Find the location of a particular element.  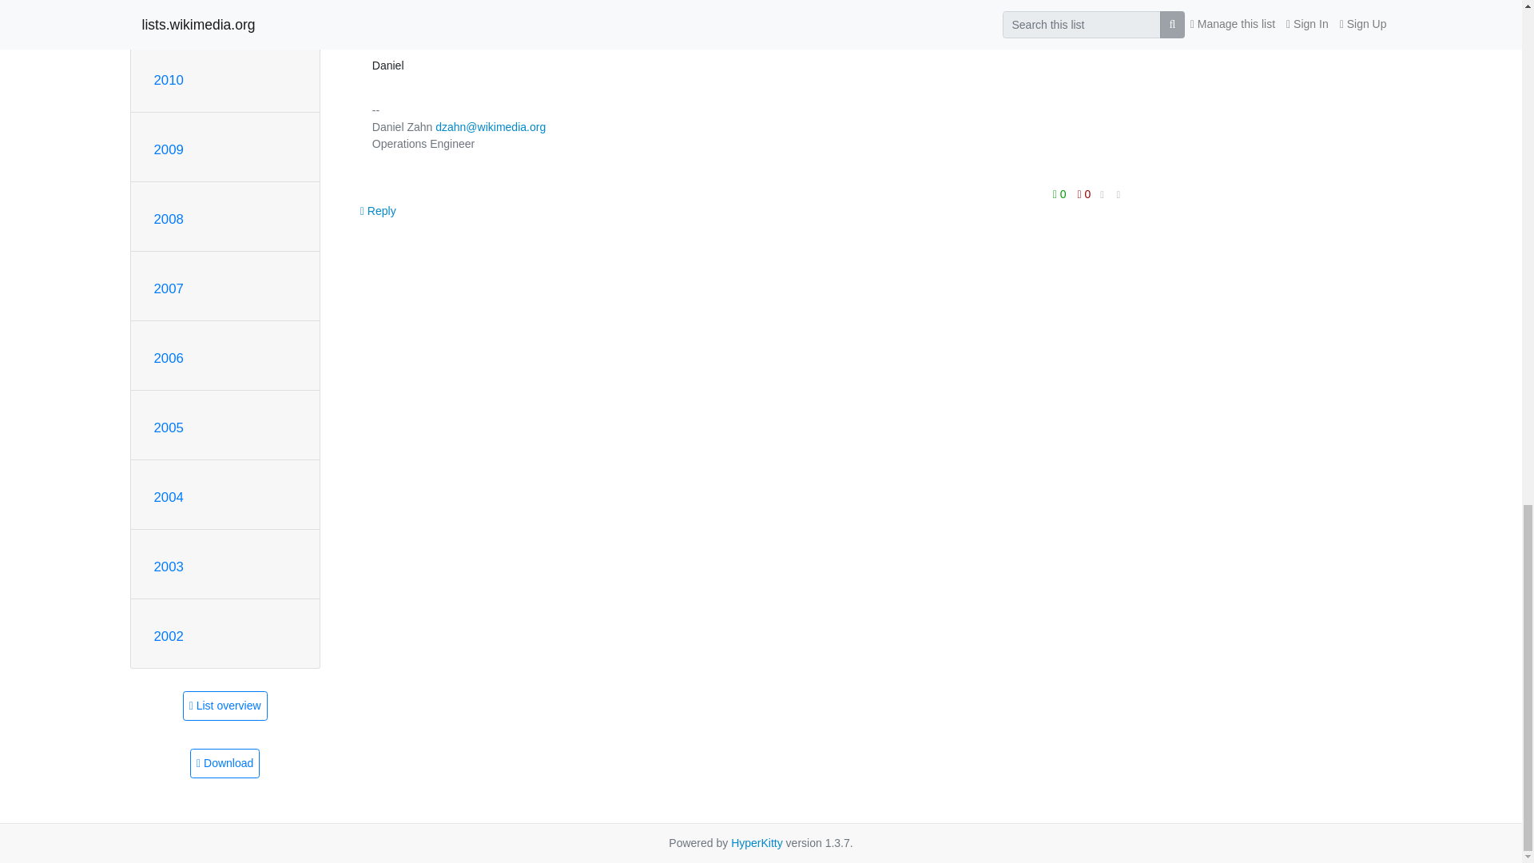

Sign in to reply online is located at coordinates (379, 209).